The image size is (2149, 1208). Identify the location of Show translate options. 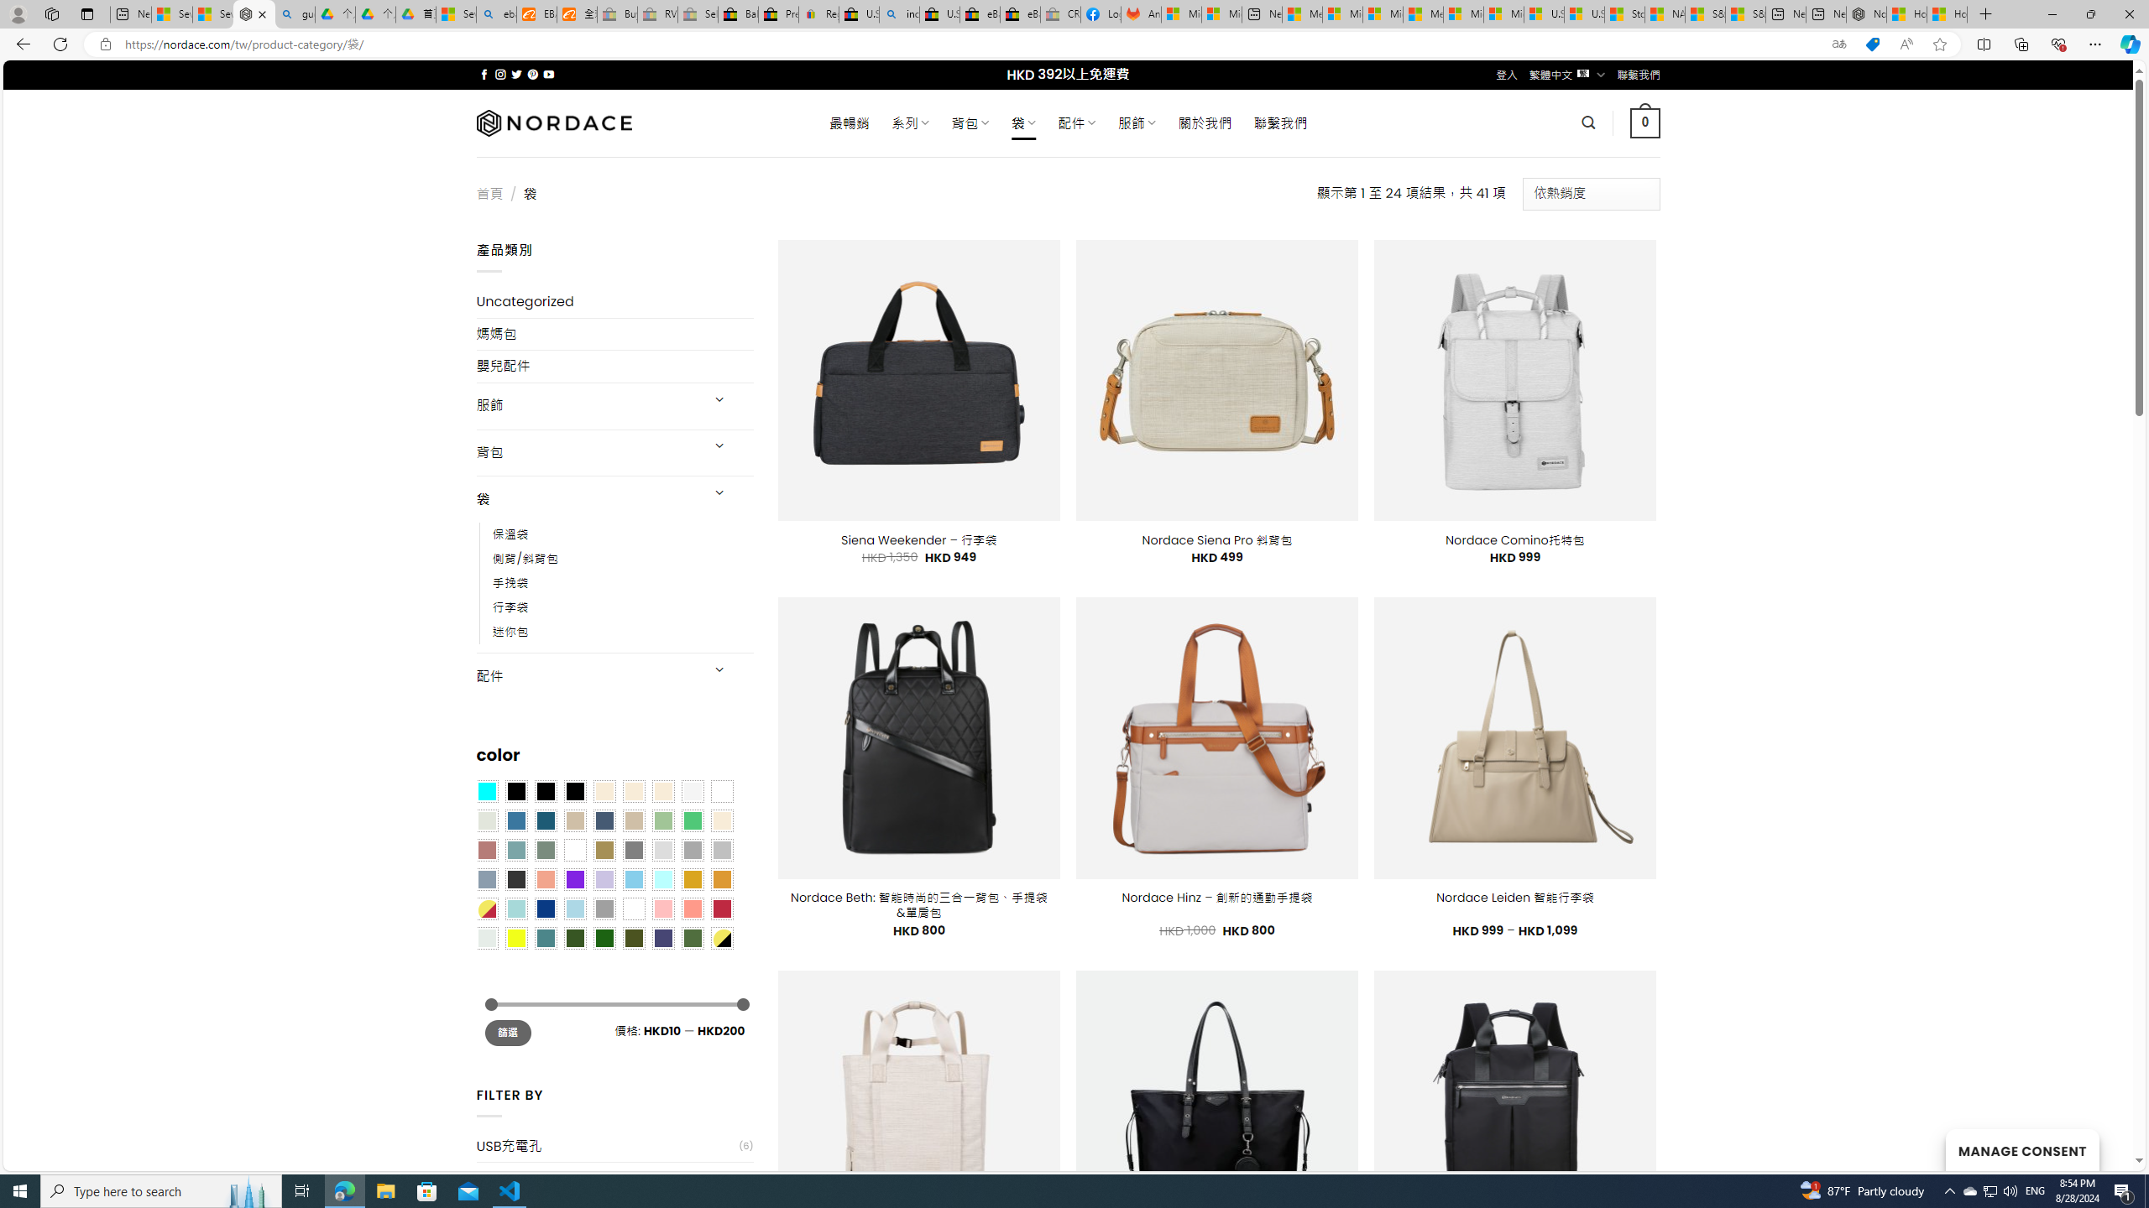
(1838, 44).